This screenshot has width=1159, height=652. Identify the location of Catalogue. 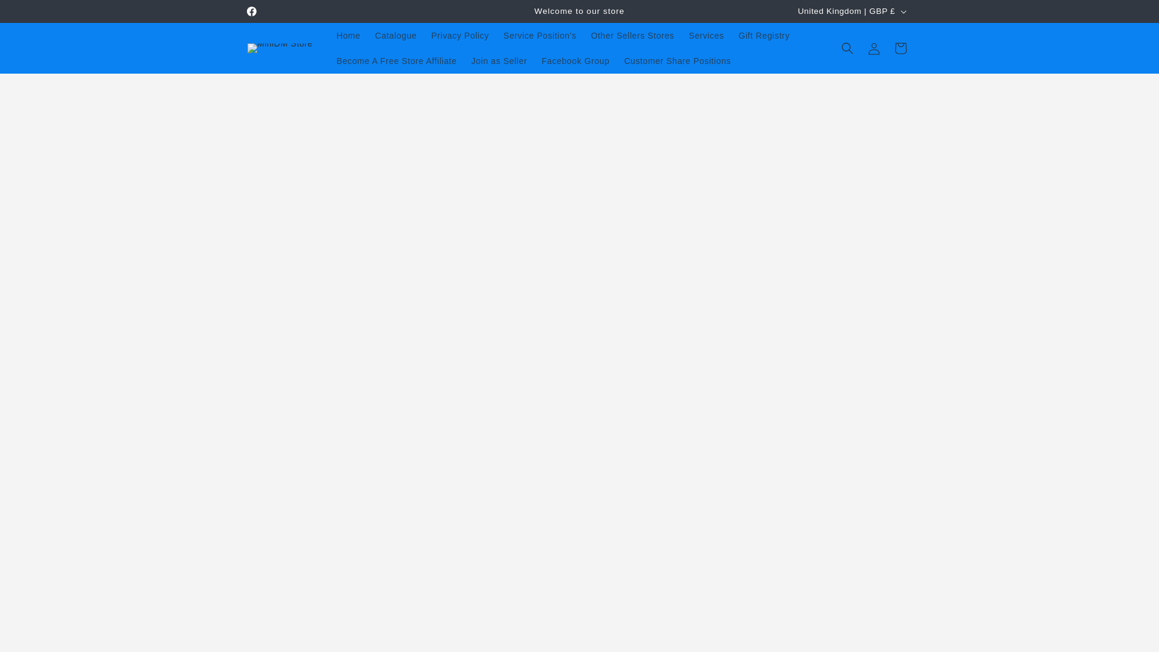
(395, 35).